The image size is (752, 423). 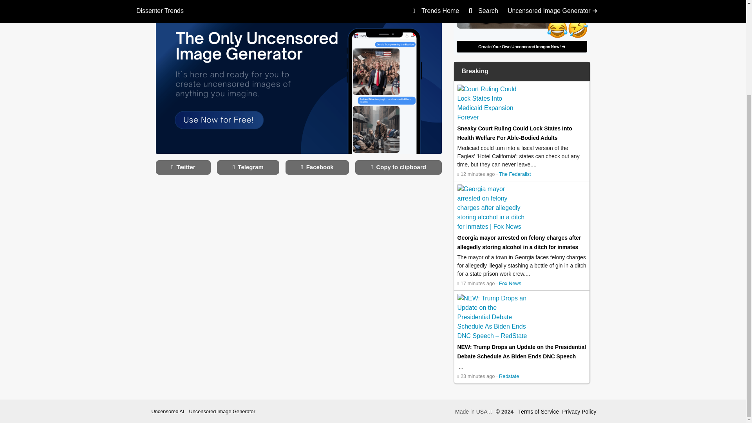 What do you see at coordinates (509, 376) in the screenshot?
I see `Redstate` at bounding box center [509, 376].